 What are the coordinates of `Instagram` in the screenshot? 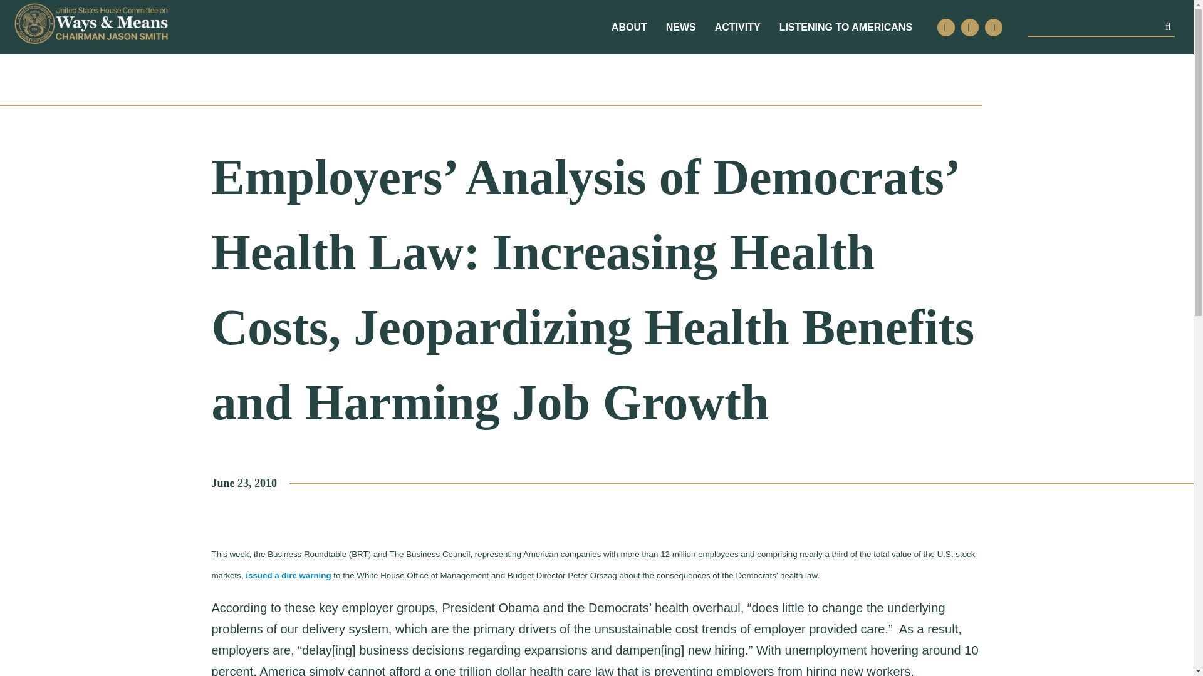 It's located at (970, 28).